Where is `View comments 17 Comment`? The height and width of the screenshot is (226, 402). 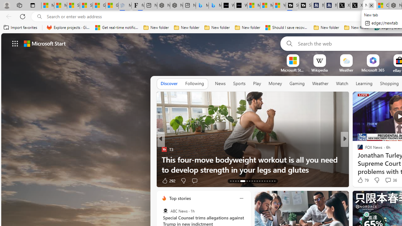
View comments 17 Comment is located at coordinates (388, 181).